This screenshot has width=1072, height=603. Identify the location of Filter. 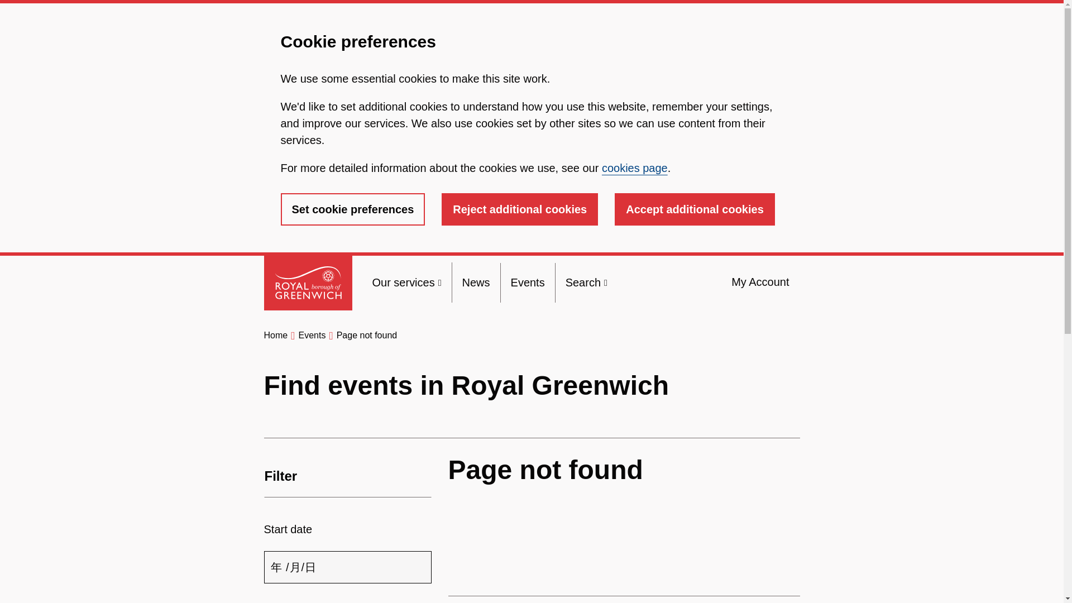
(347, 476).